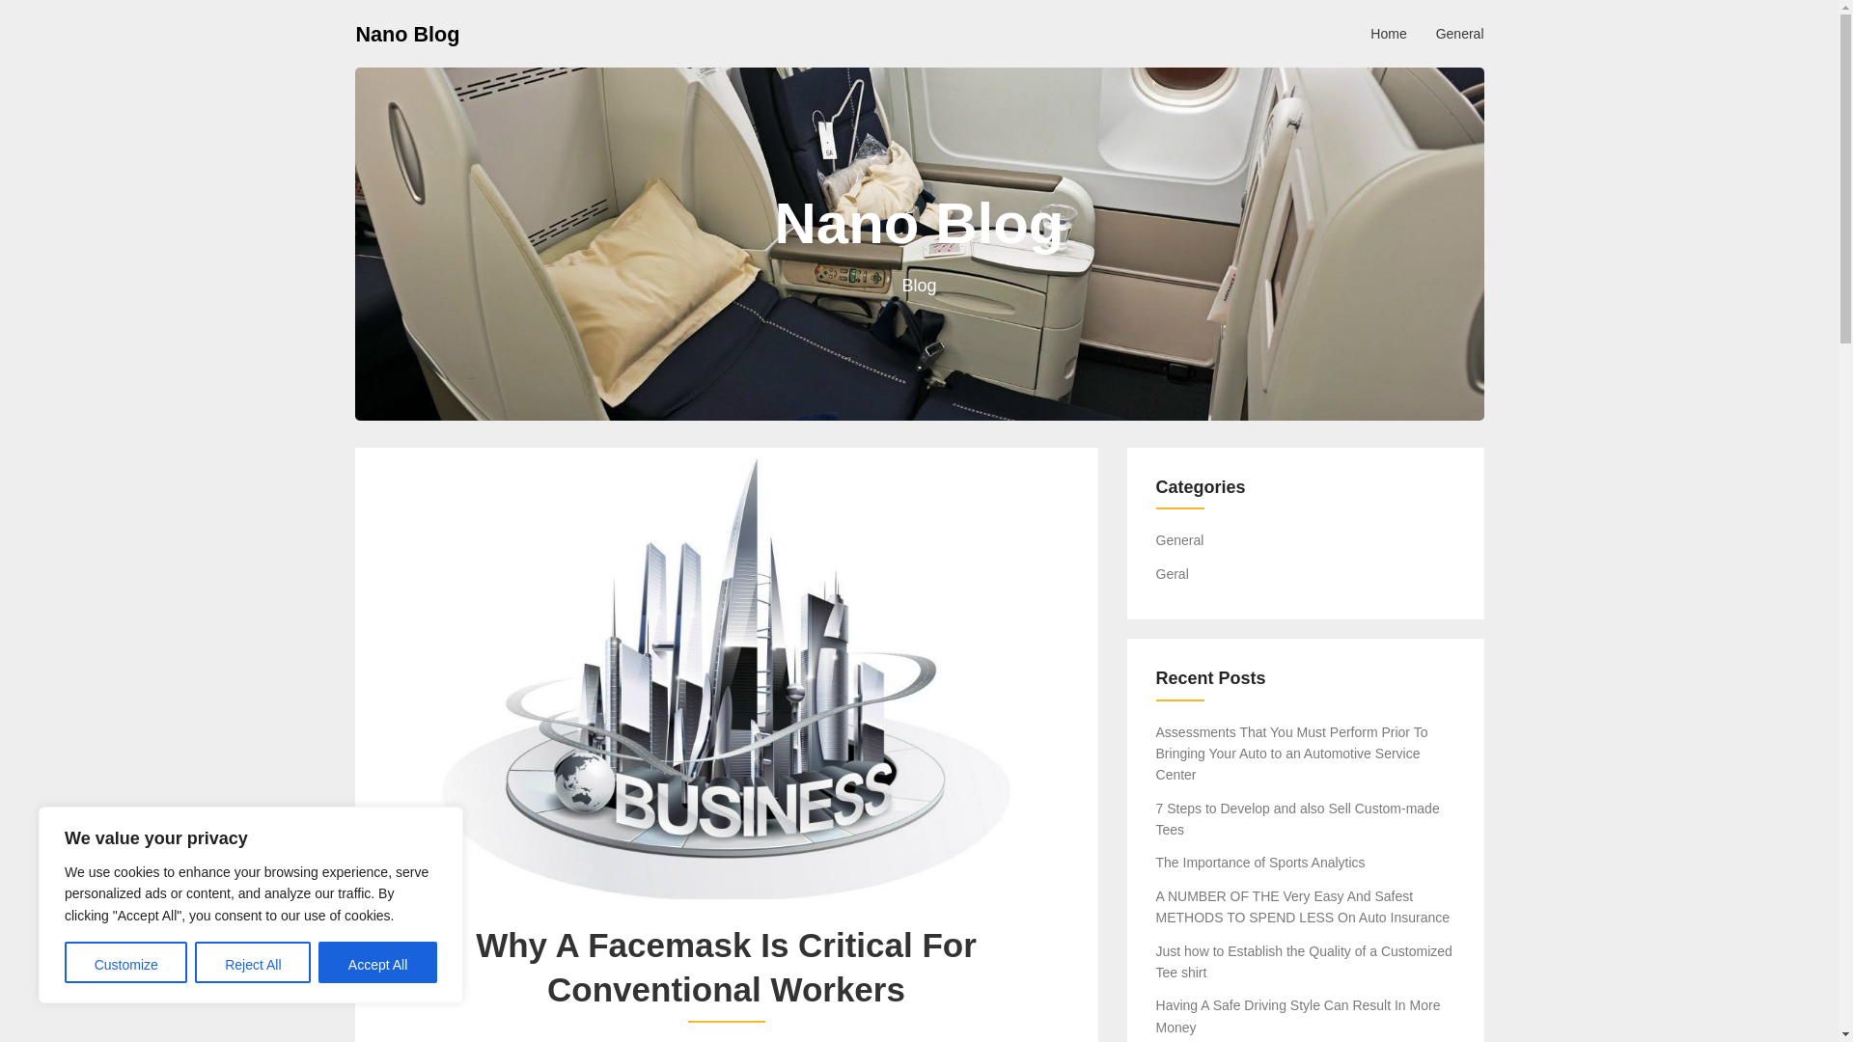 The width and height of the screenshot is (1853, 1042). I want to click on Home, so click(1388, 33).